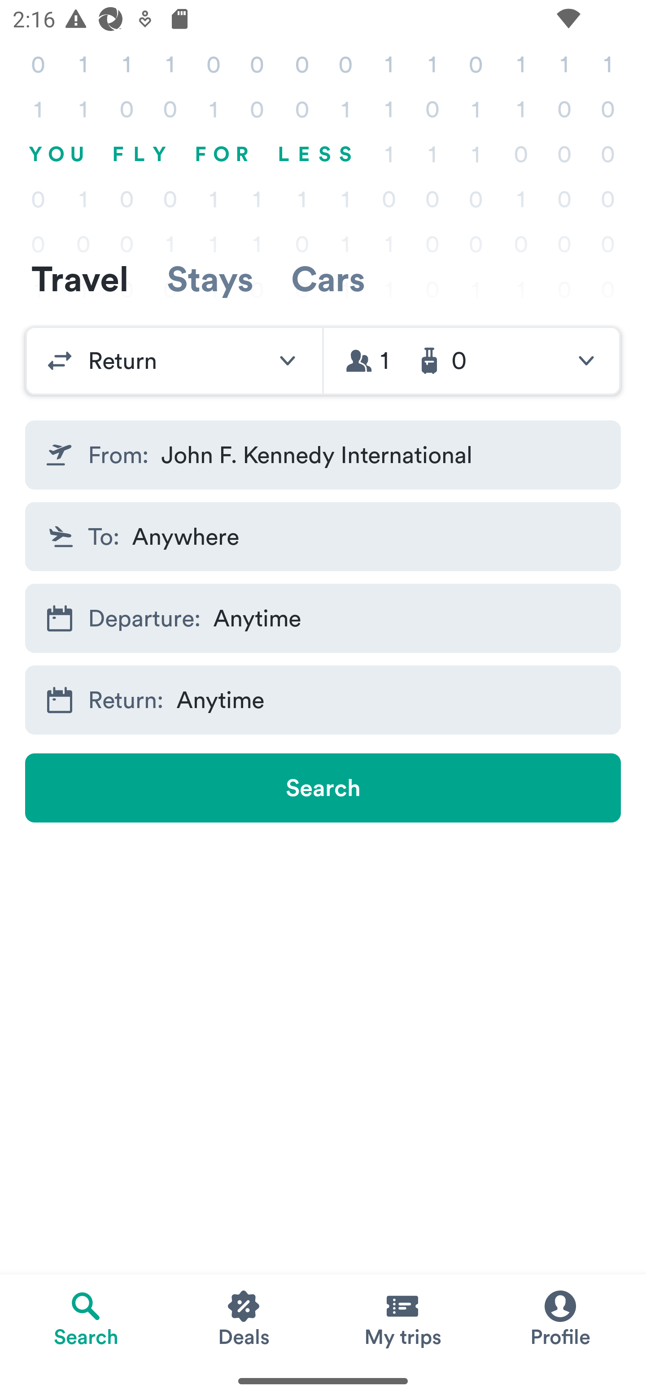  I want to click on Cars, so click(328, 278).